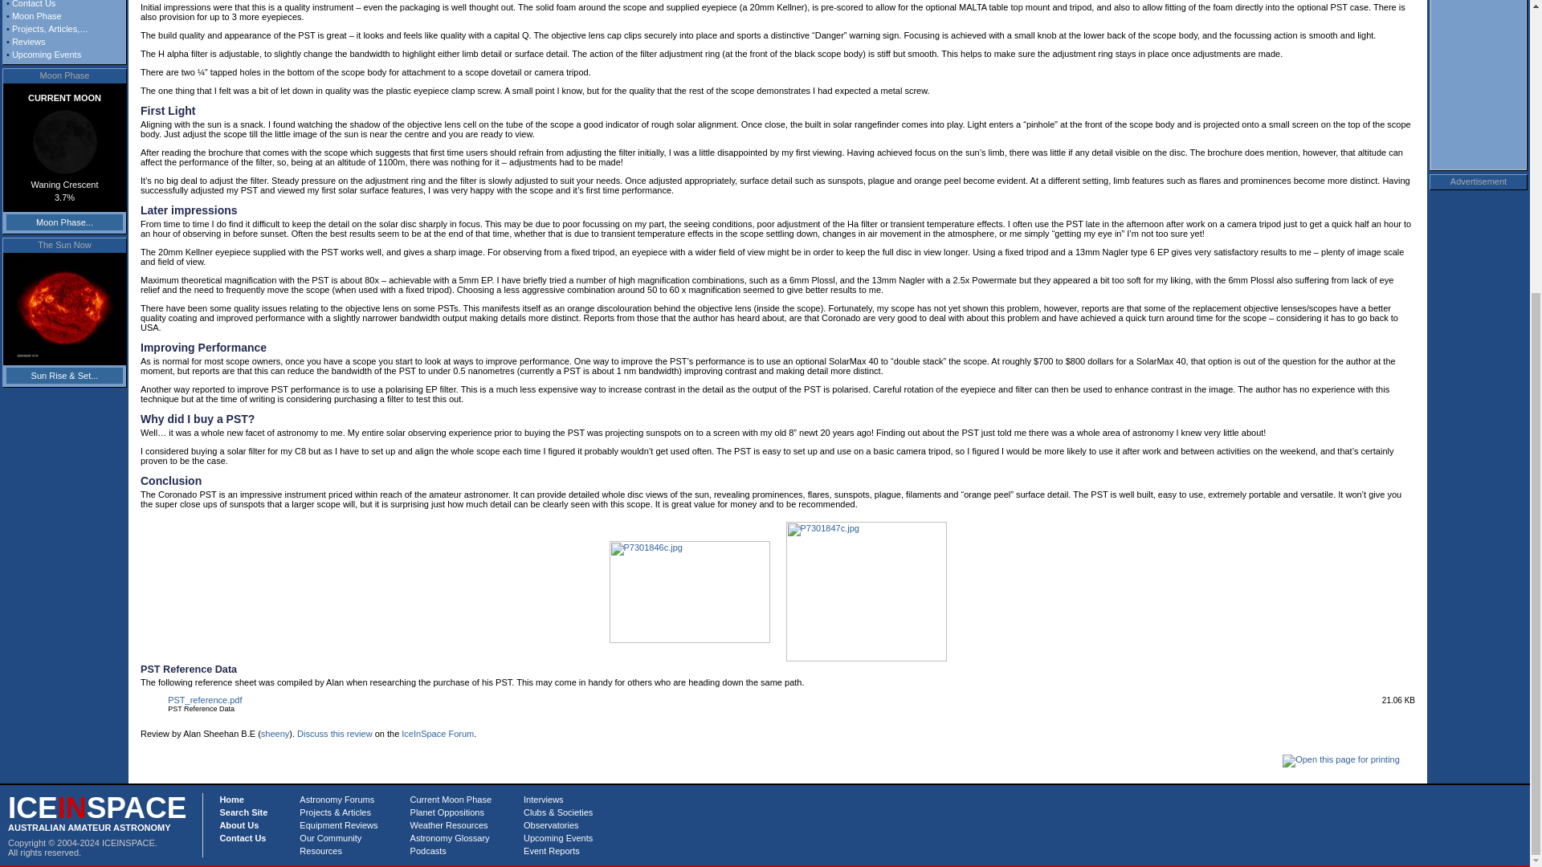 This screenshot has height=867, width=1542. Describe the element at coordinates (335, 734) in the screenshot. I see `Discuss this review` at that location.